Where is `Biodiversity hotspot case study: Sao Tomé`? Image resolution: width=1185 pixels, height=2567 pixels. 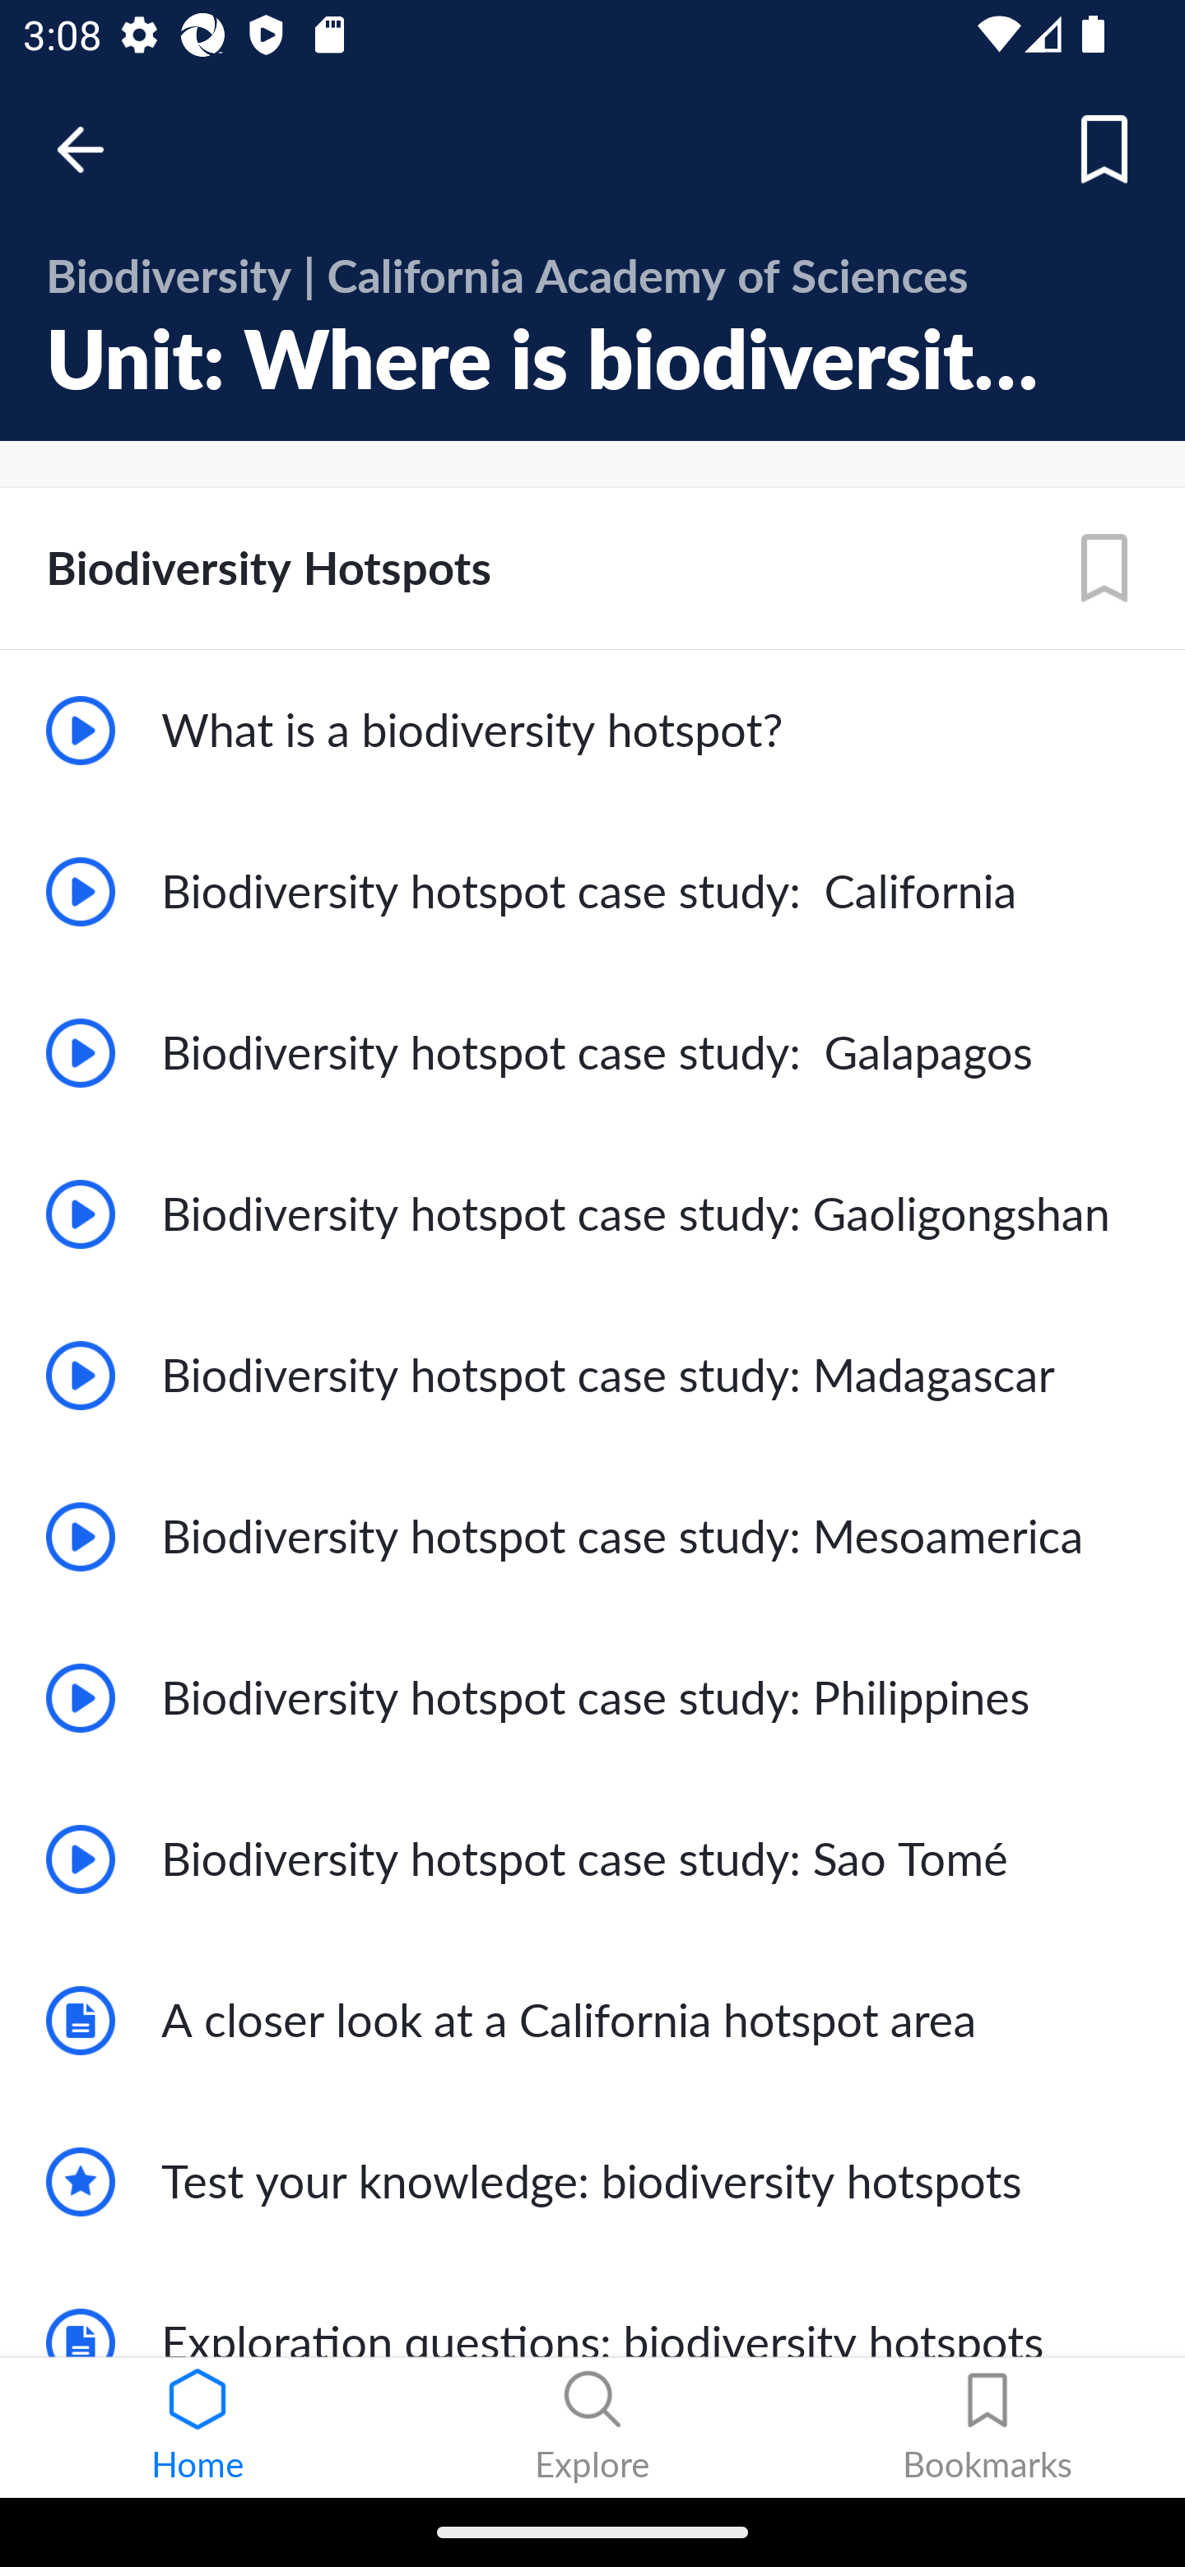
Biodiversity hotspot case study: Sao Tomé is located at coordinates (592, 1859).